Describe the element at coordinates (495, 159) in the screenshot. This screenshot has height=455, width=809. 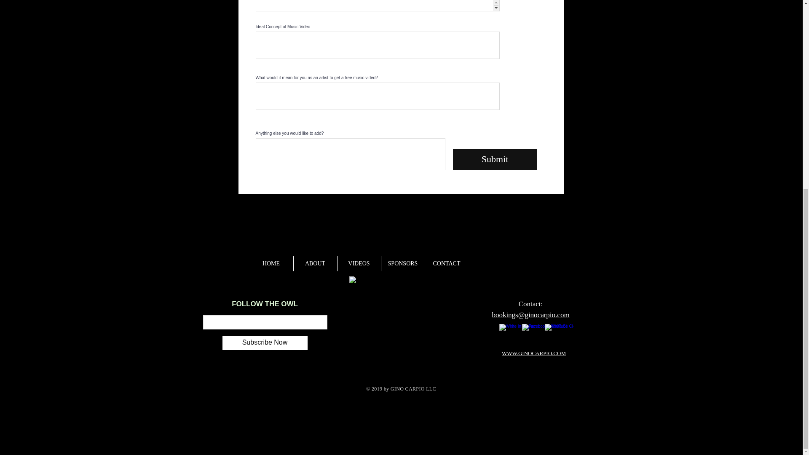
I see `Submit` at that location.